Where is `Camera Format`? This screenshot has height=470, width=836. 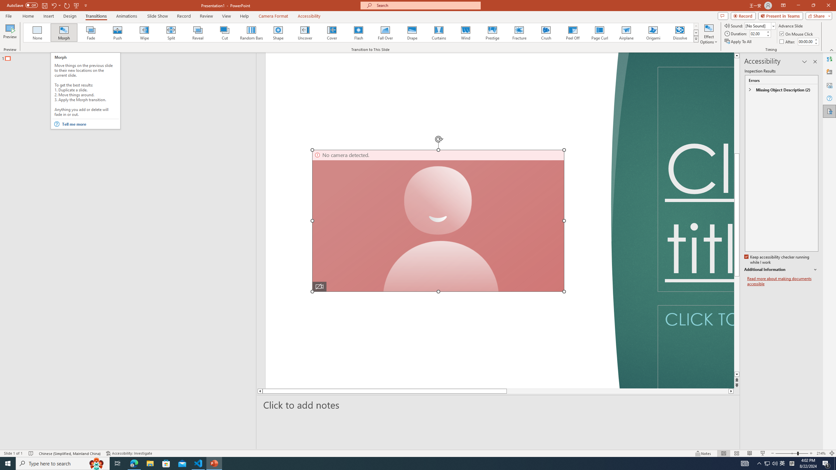 Camera Format is located at coordinates (273, 16).